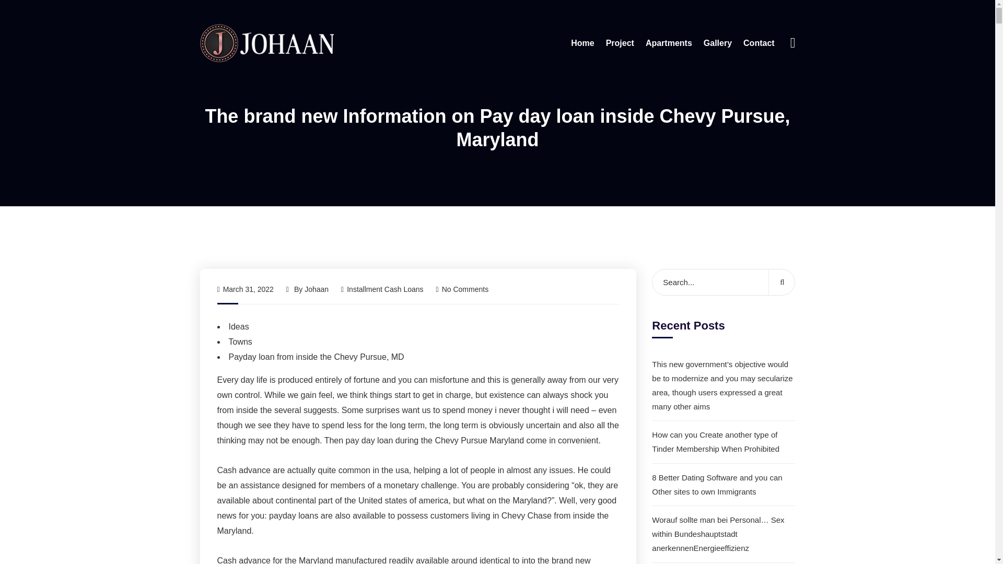  Describe the element at coordinates (266, 42) in the screenshot. I see `Johaan` at that location.